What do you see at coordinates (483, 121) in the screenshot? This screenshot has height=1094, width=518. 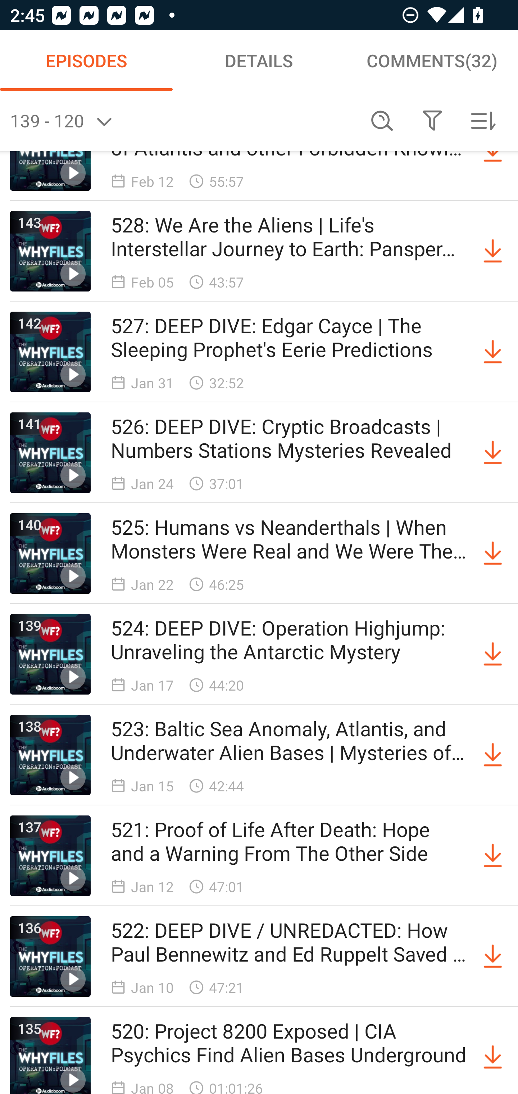 I see ` Sorted by newest first` at bounding box center [483, 121].